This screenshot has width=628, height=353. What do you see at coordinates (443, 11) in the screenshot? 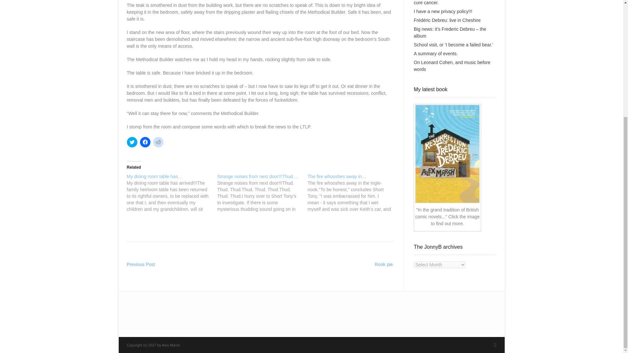
I see `I have a new privacy policy!!!` at bounding box center [443, 11].